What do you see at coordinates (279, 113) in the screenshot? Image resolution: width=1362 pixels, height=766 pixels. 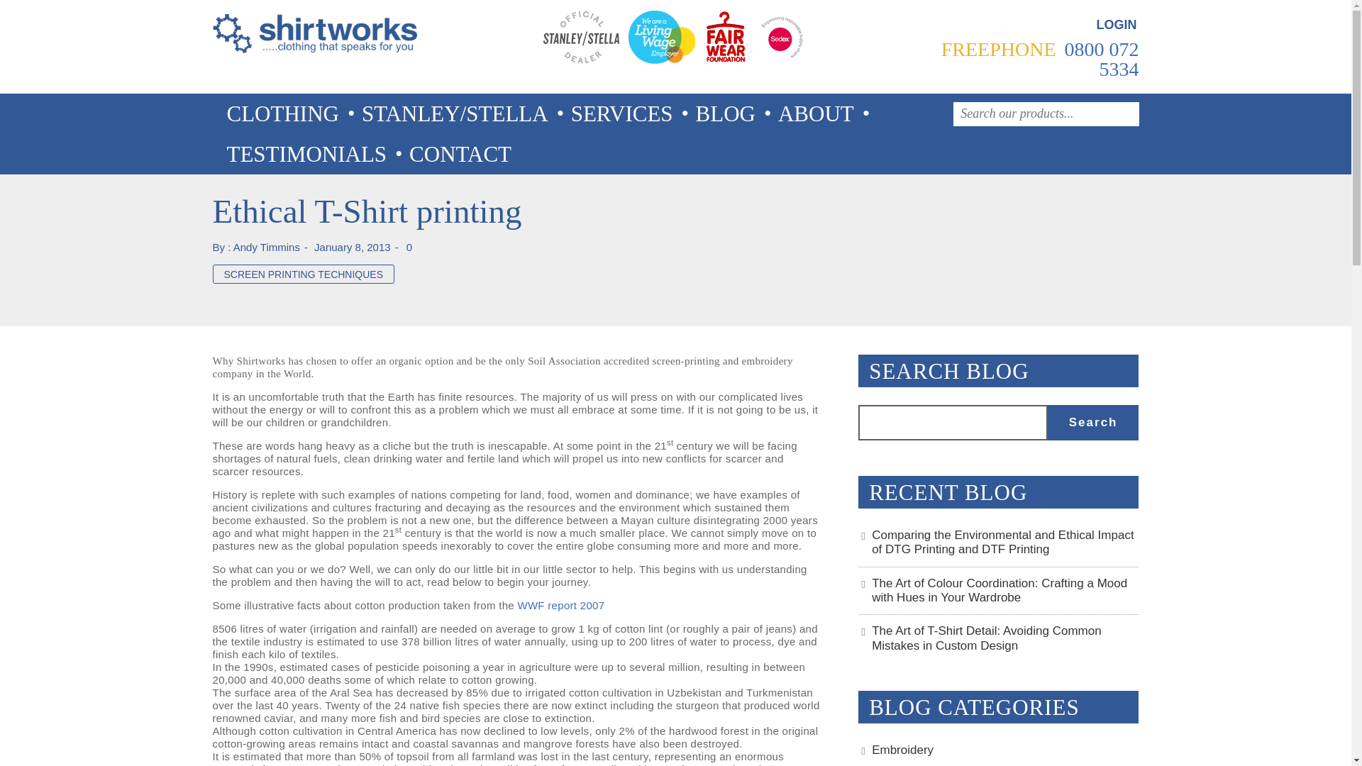 I see `CLOTHING` at bounding box center [279, 113].